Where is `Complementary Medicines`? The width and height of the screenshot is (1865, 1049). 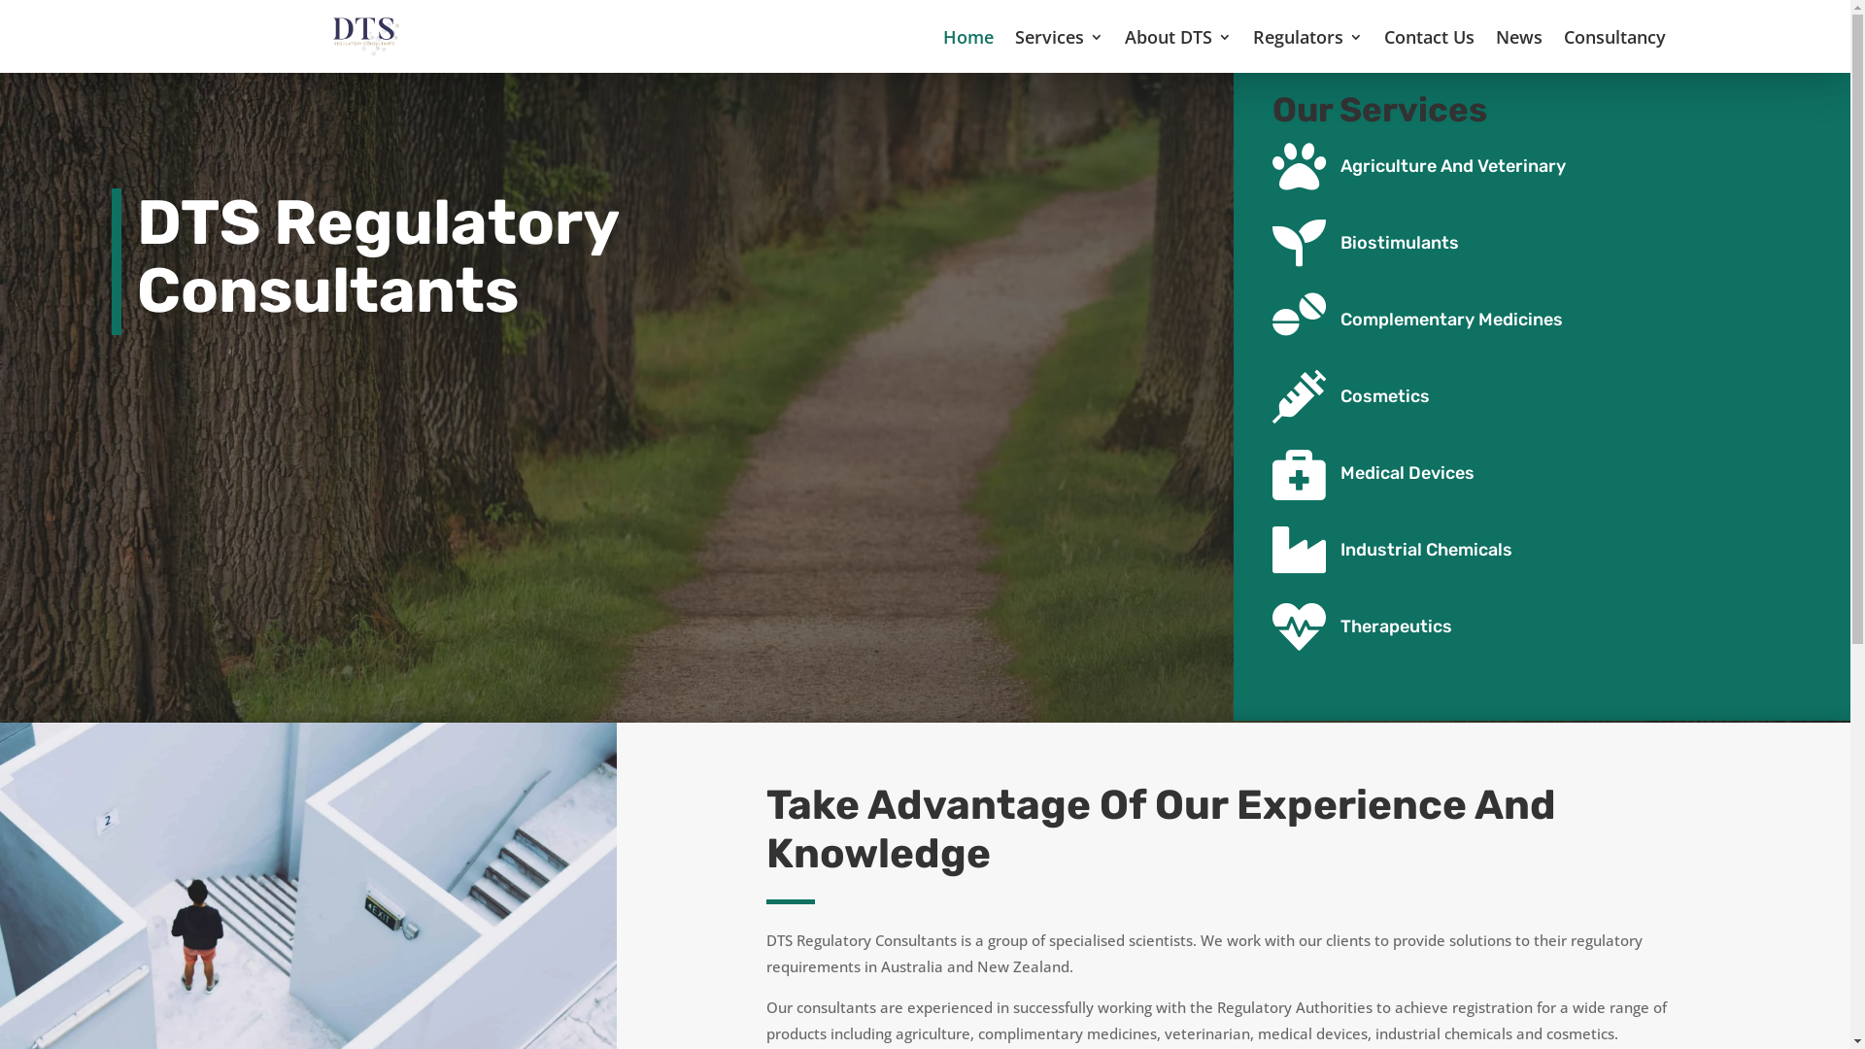
Complementary Medicines is located at coordinates (1451, 320).